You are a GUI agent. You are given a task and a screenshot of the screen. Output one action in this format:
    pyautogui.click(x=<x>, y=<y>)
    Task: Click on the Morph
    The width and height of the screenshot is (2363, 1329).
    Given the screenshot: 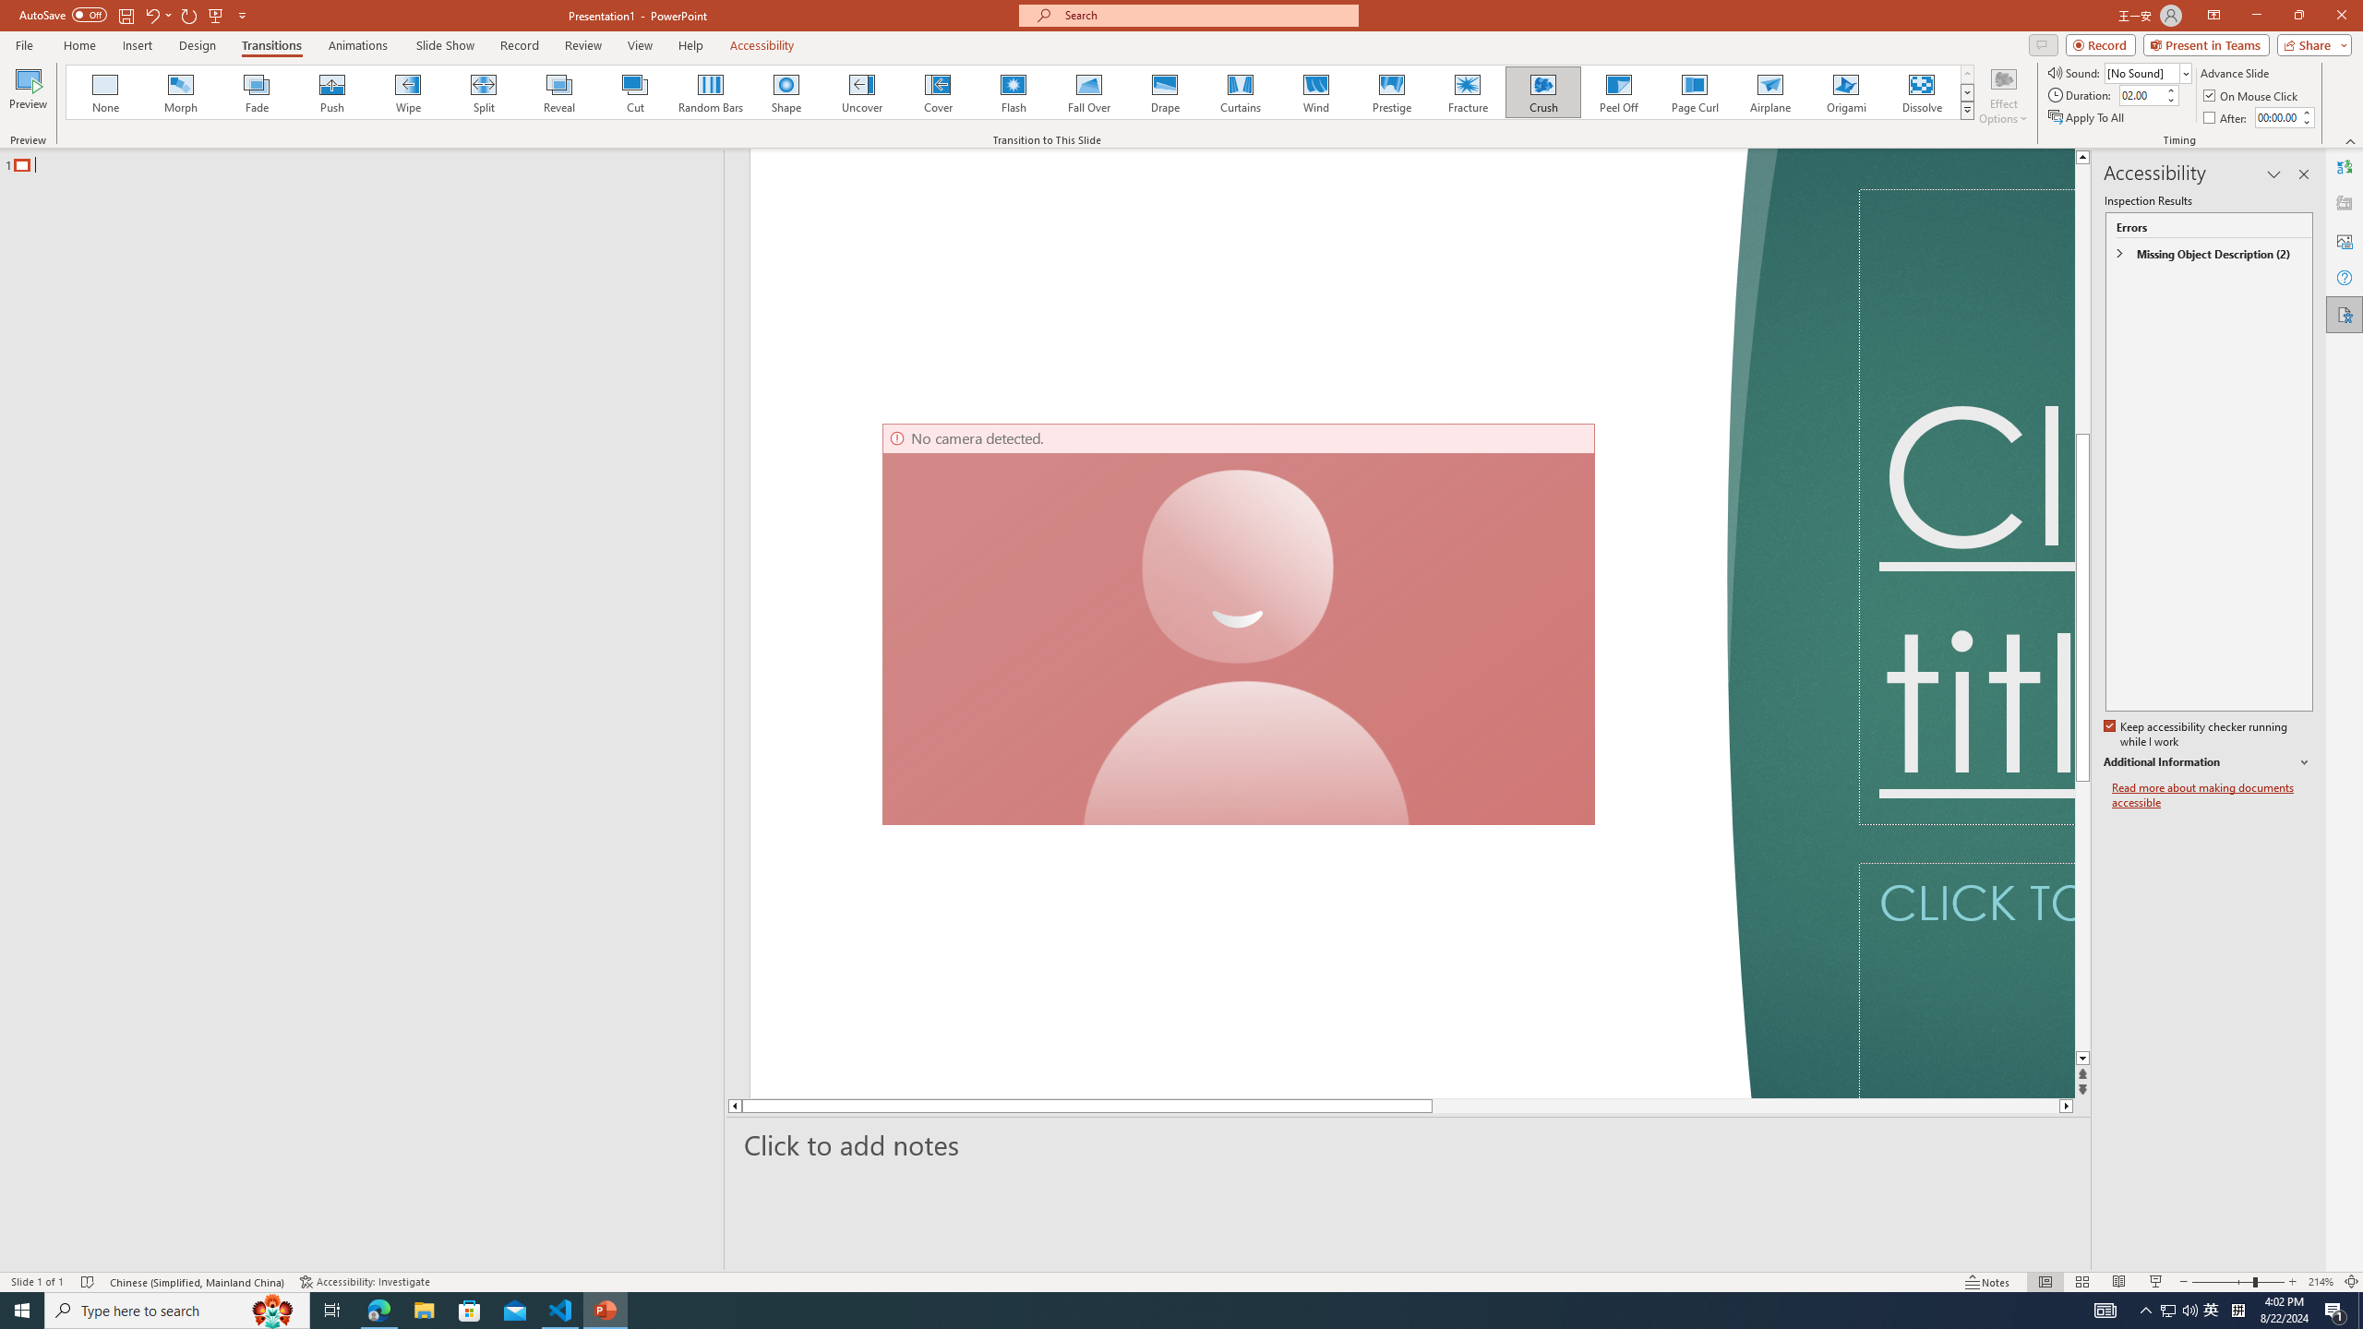 What is the action you would take?
    pyautogui.click(x=182, y=92)
    